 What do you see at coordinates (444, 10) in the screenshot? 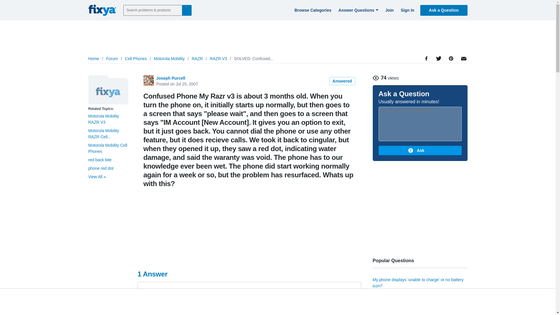
I see `Ask a Question` at bounding box center [444, 10].